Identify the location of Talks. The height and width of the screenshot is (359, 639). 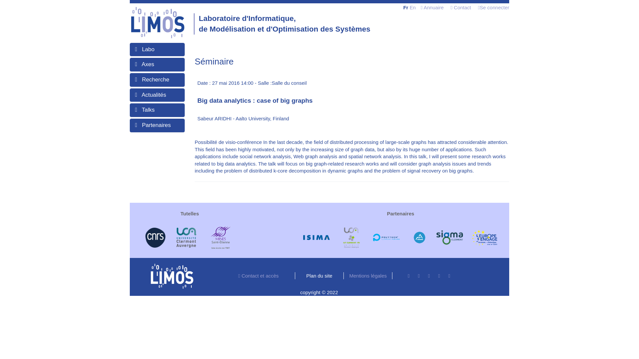
(148, 110).